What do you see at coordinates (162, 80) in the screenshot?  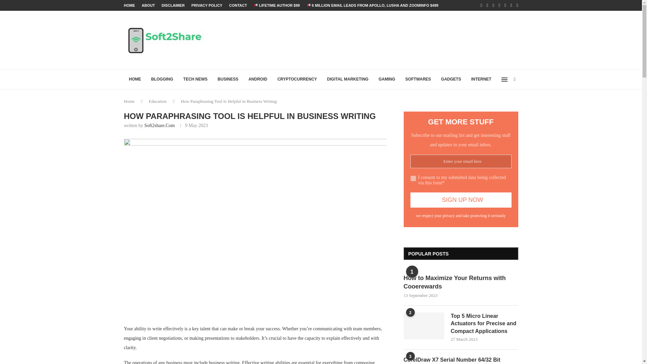 I see `BLOGGING` at bounding box center [162, 80].